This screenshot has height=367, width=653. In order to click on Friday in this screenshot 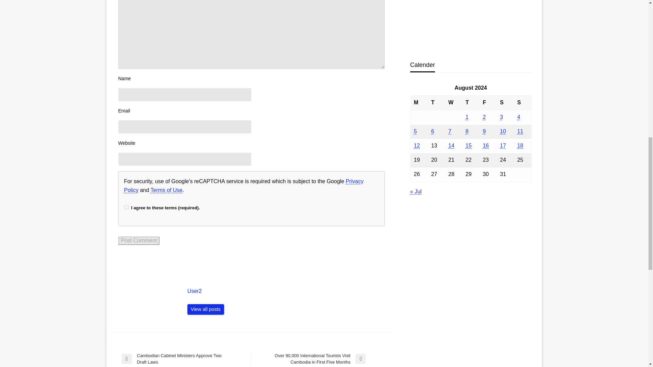, I will do `click(488, 103)`.